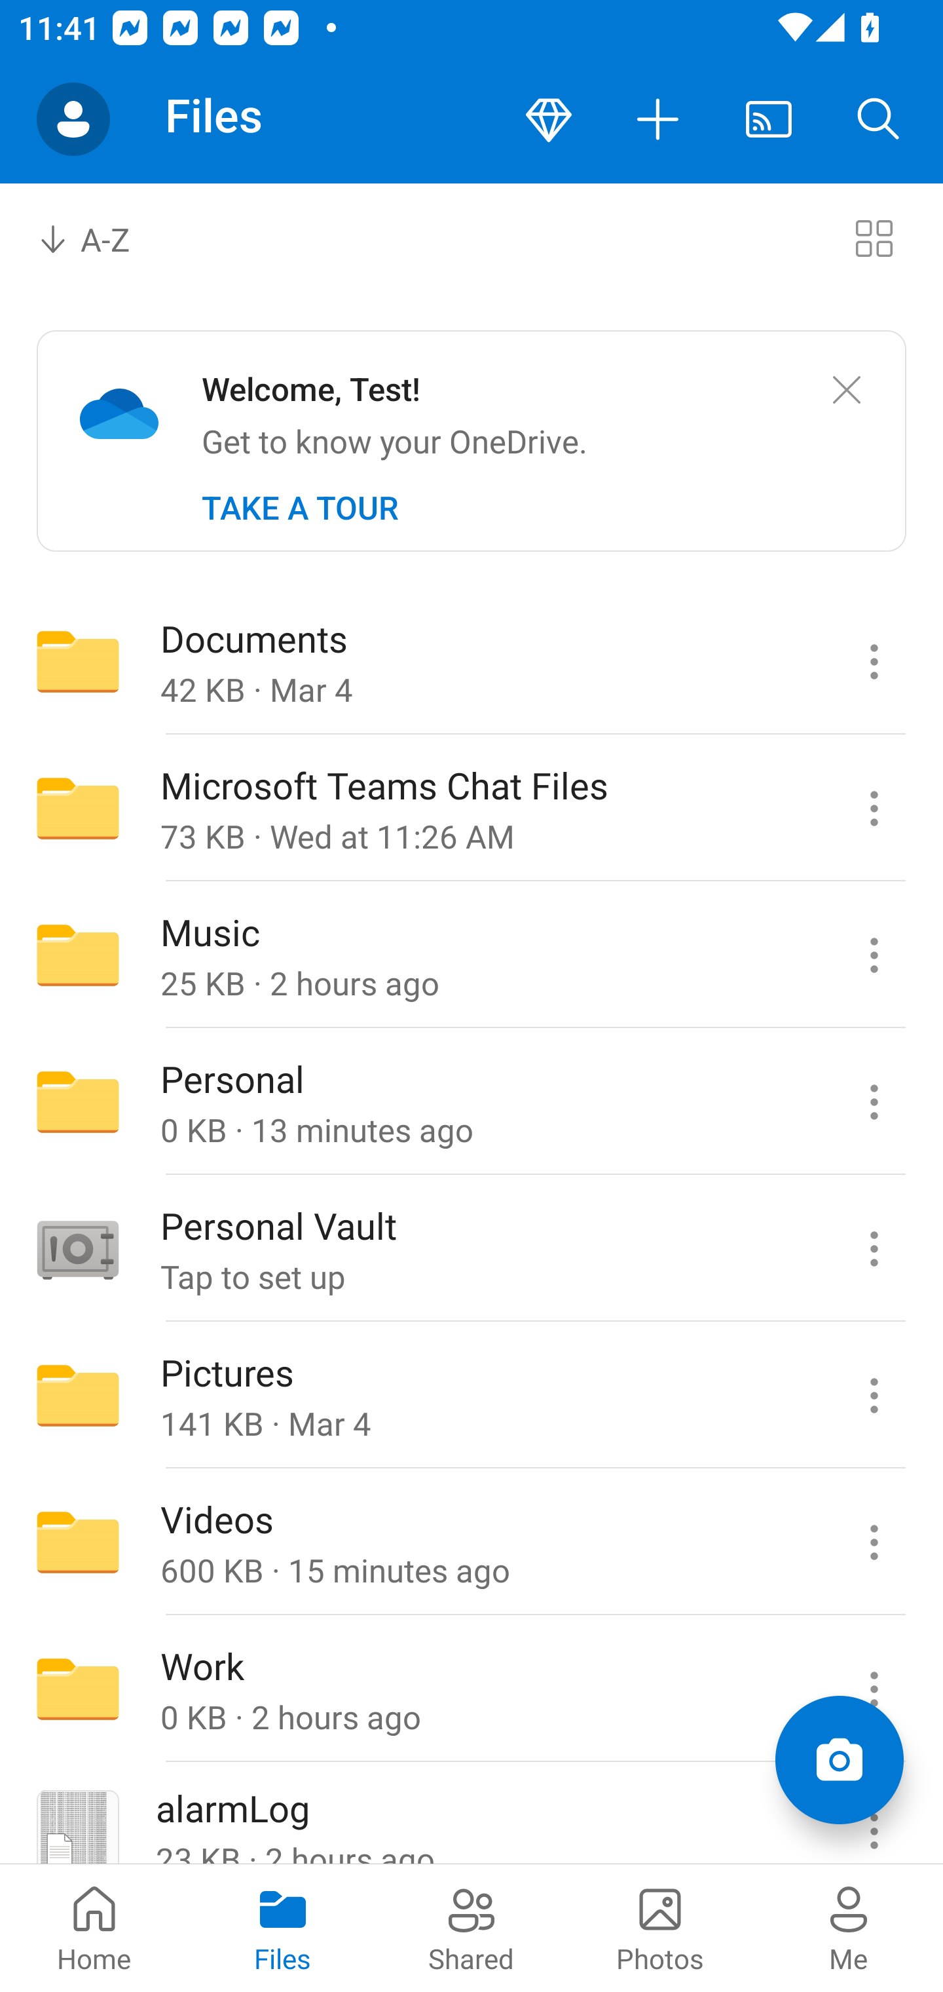 The image size is (943, 1992). Describe the element at coordinates (839, 1760) in the screenshot. I see `Add items Scan` at that location.